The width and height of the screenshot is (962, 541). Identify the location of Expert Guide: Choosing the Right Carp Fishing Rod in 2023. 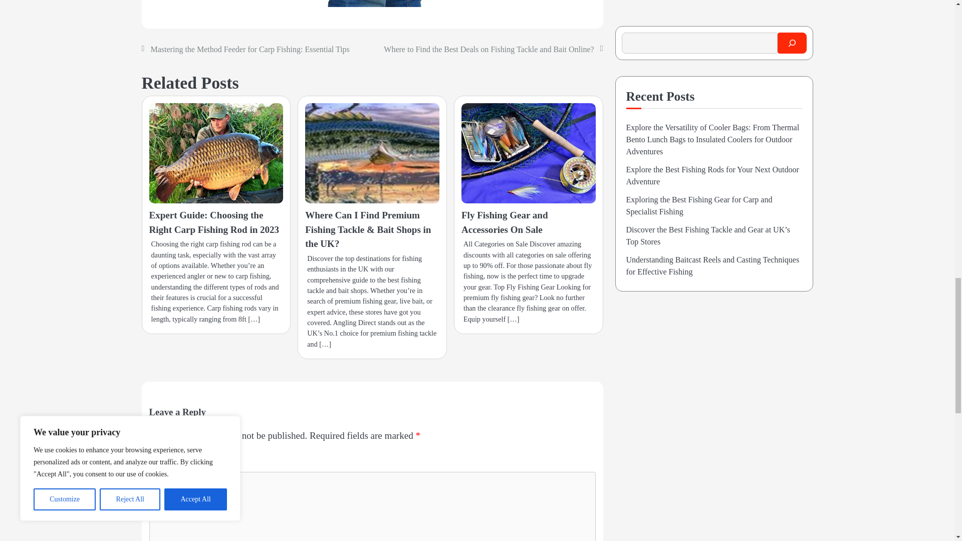
(214, 222).